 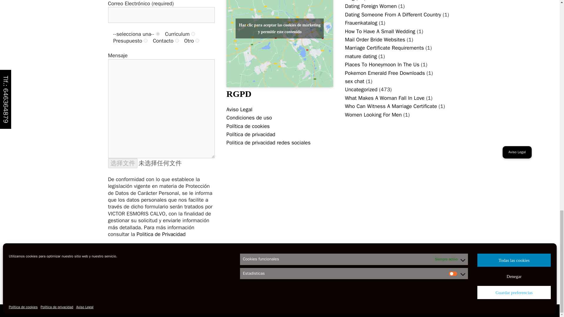 What do you see at coordinates (239, 109) in the screenshot?
I see `Aviso Legal` at bounding box center [239, 109].